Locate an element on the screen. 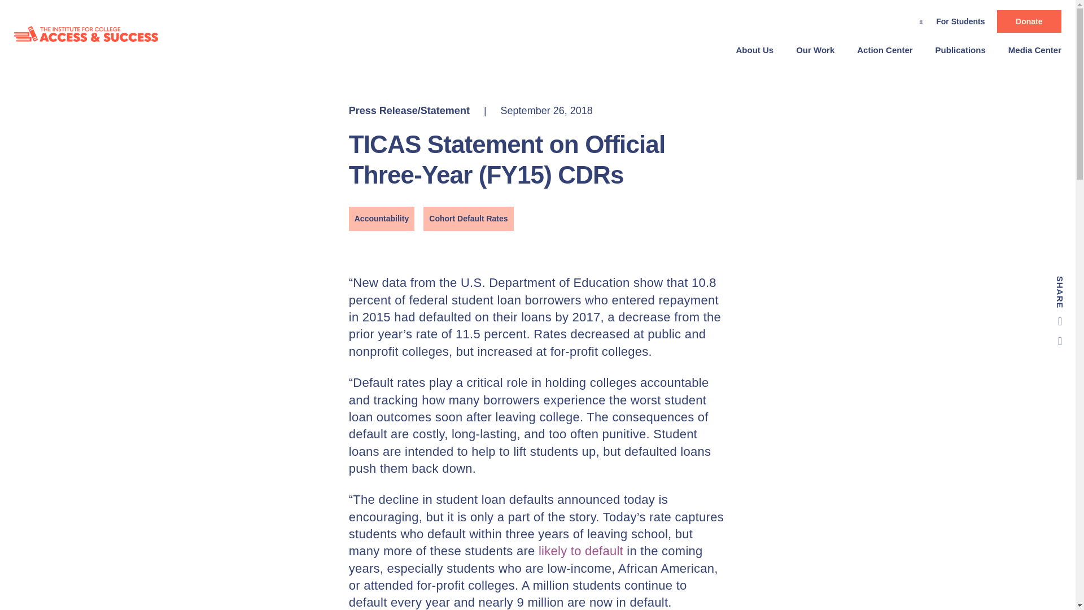 This screenshot has width=1084, height=610. For Students is located at coordinates (960, 21).